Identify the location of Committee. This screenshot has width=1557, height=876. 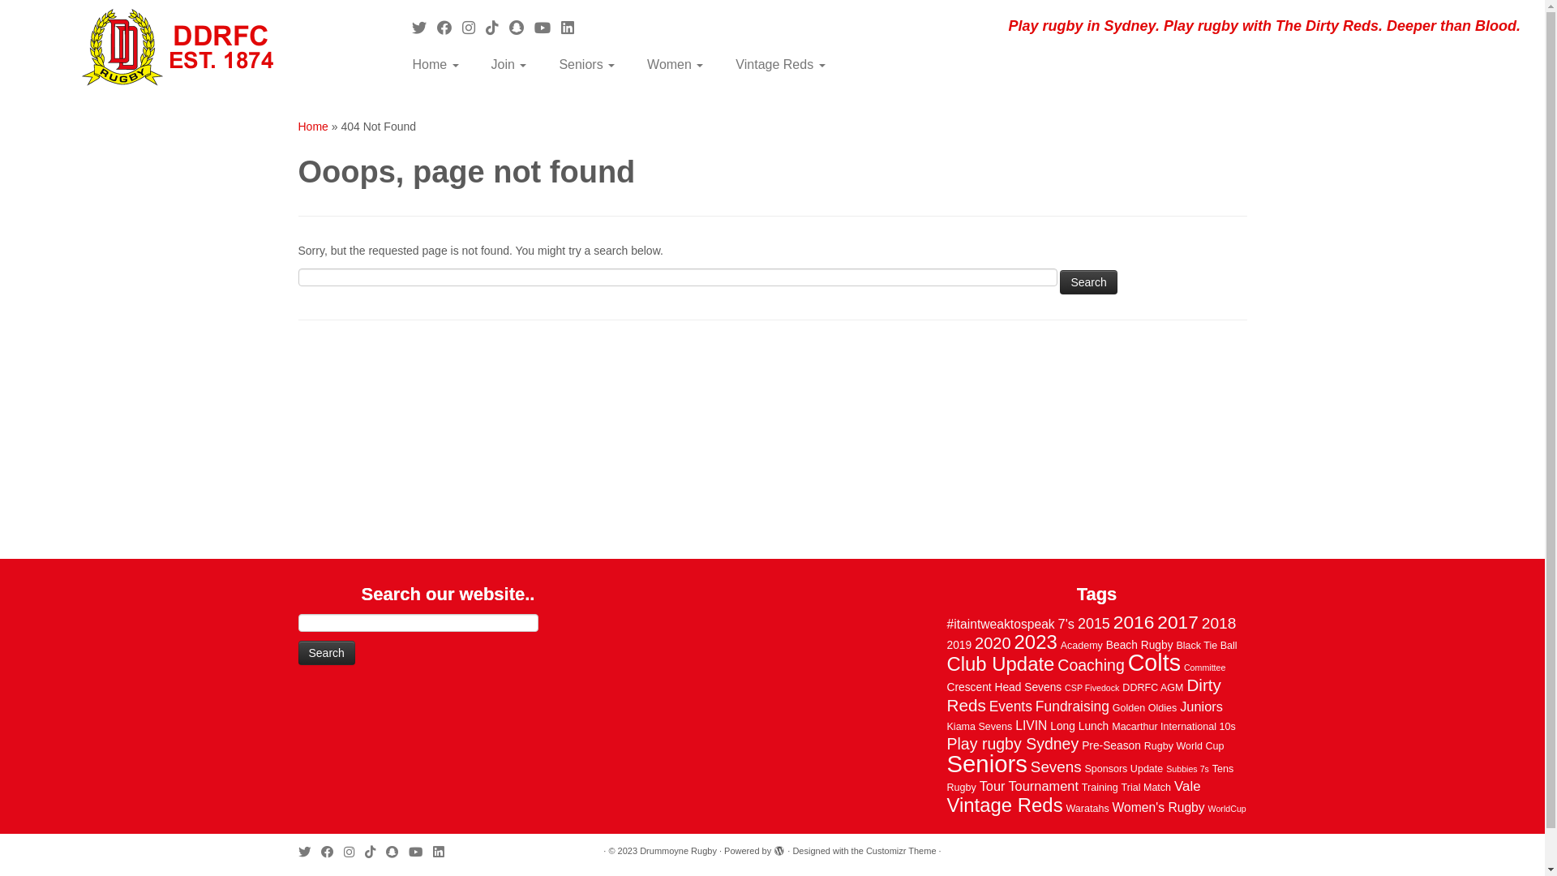
(1205, 668).